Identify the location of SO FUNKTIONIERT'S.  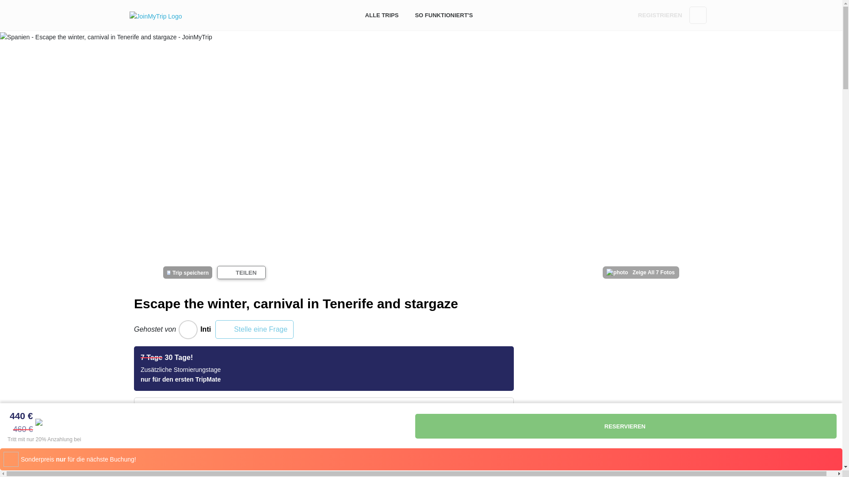
(444, 15).